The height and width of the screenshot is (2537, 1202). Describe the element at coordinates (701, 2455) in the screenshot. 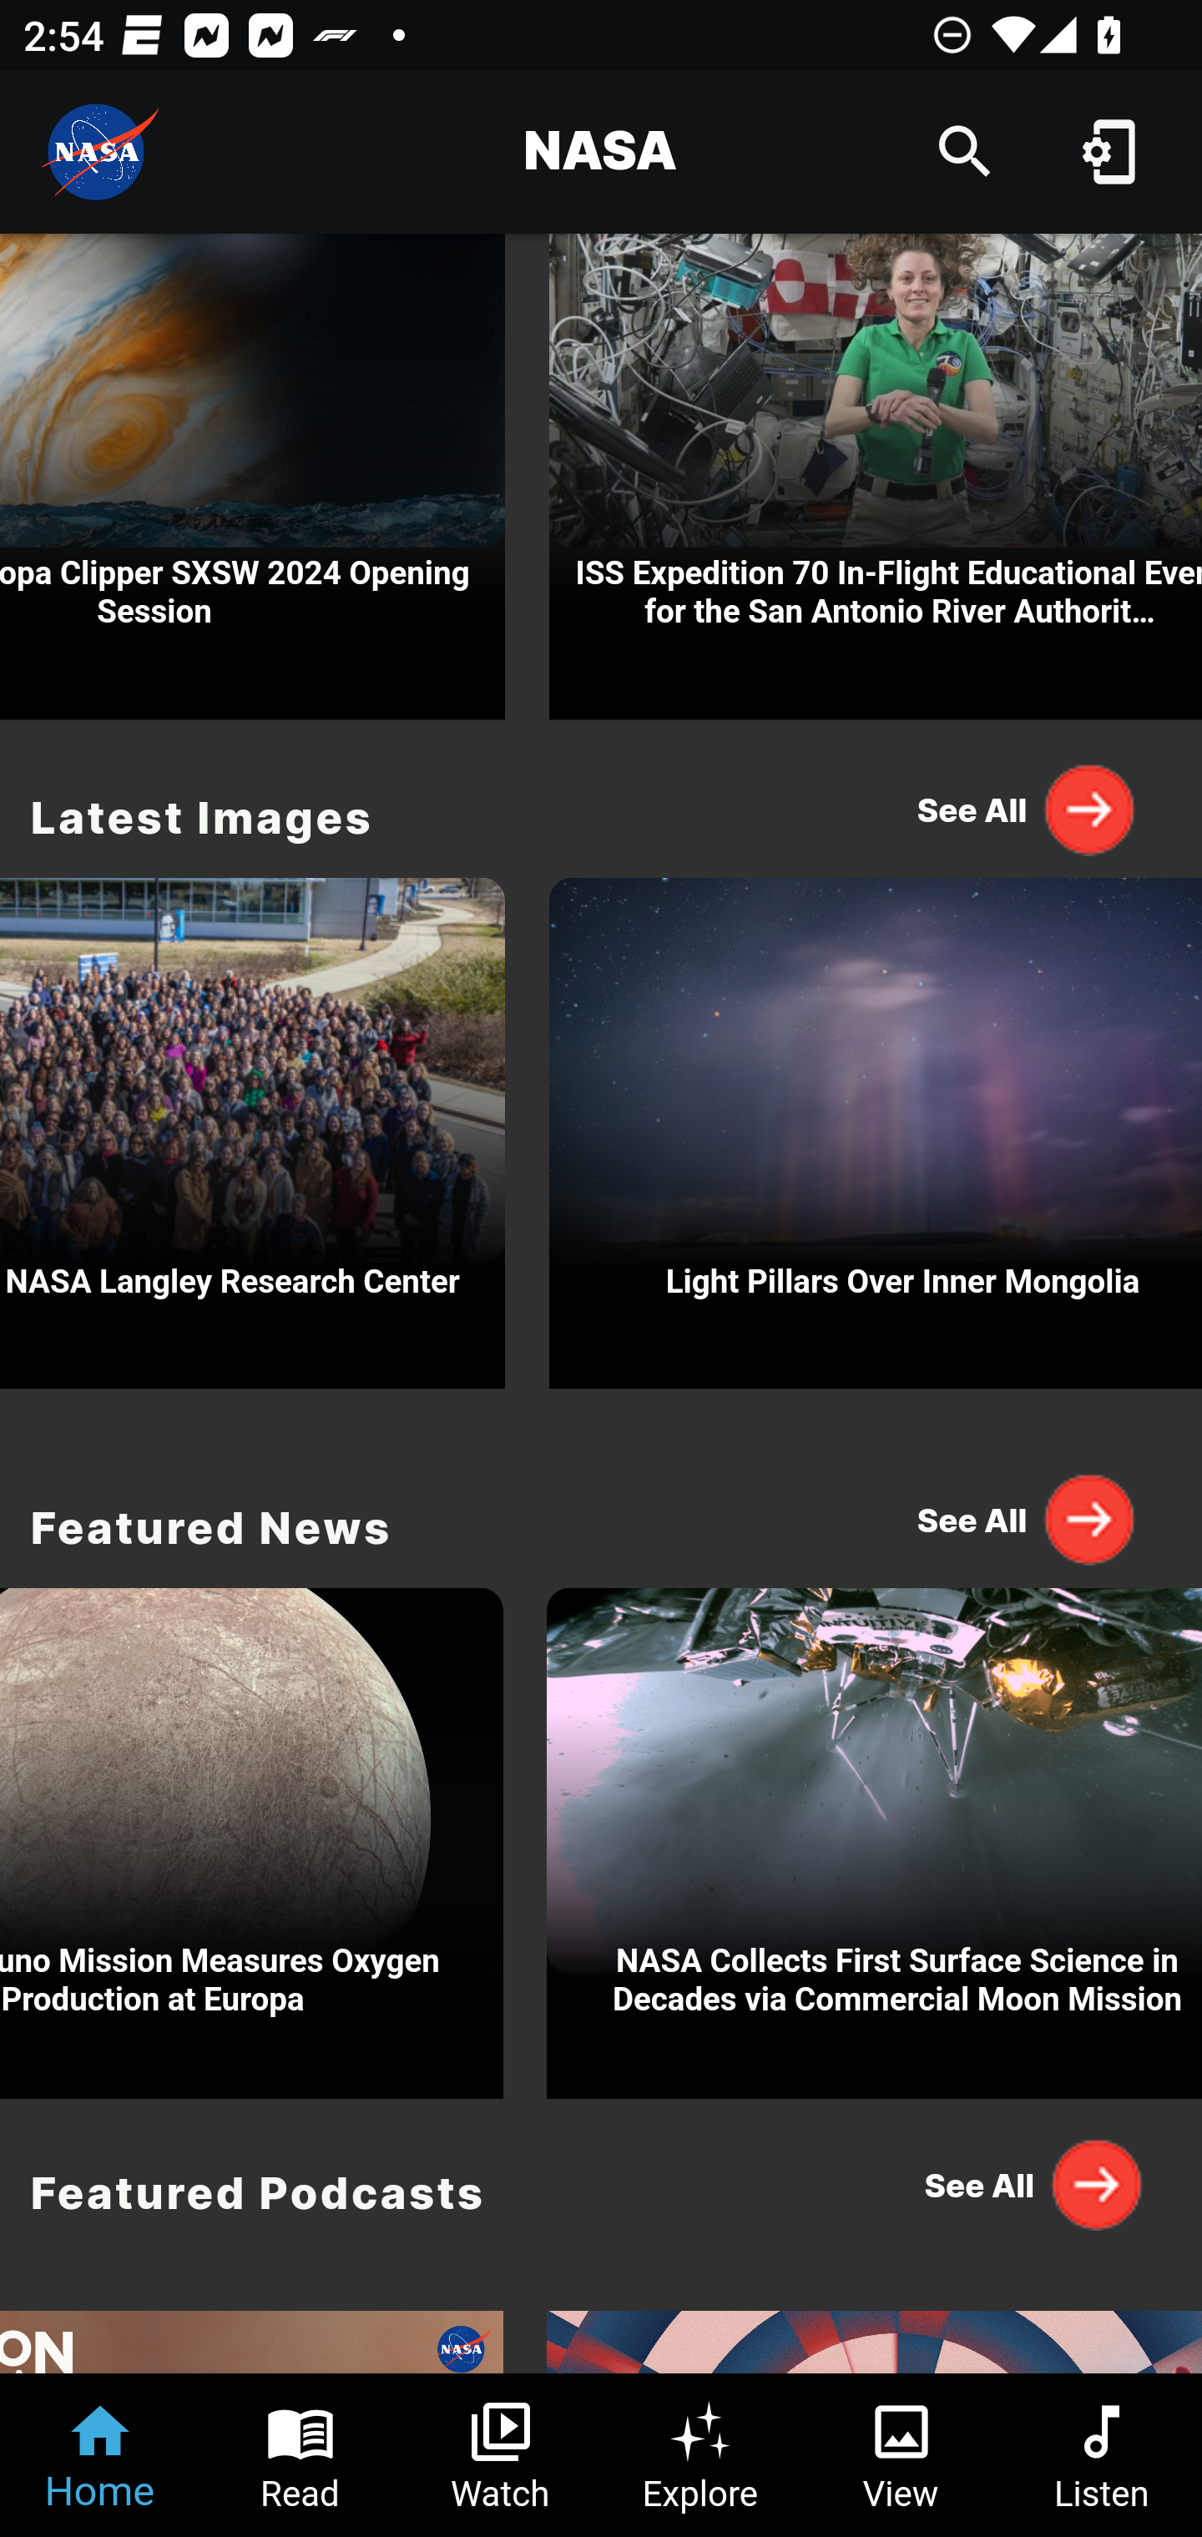

I see `Explore
Tab 4 of 6` at that location.